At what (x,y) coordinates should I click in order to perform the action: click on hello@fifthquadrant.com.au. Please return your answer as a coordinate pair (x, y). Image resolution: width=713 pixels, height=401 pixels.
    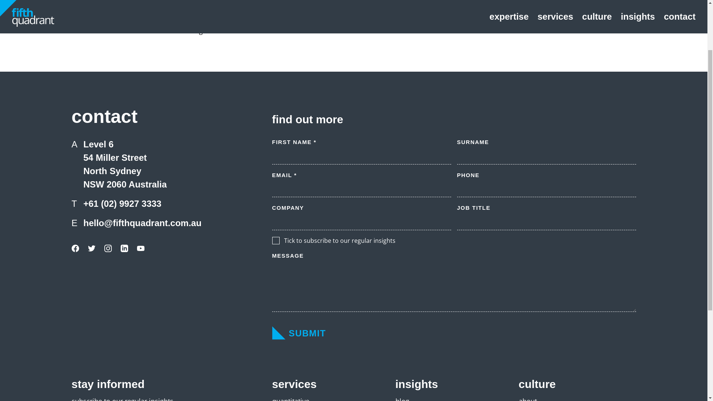
    Looking at the image, I should click on (142, 292).